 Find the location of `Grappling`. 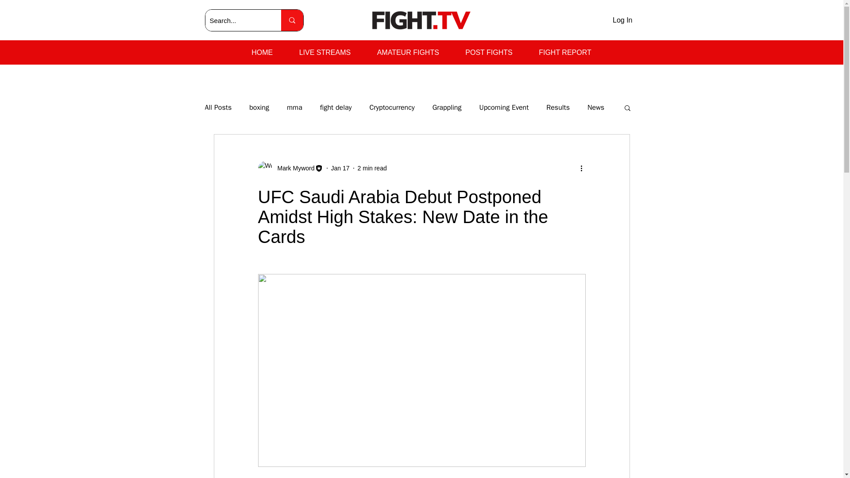

Grappling is located at coordinates (447, 107).